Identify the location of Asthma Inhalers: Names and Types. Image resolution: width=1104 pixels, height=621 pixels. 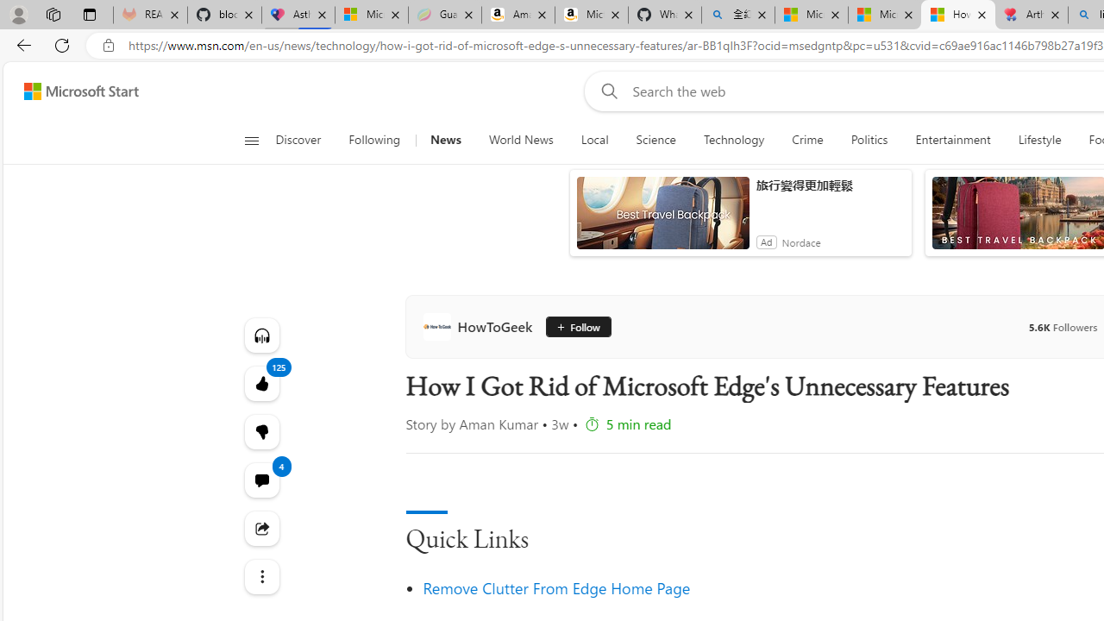
(298, 16).